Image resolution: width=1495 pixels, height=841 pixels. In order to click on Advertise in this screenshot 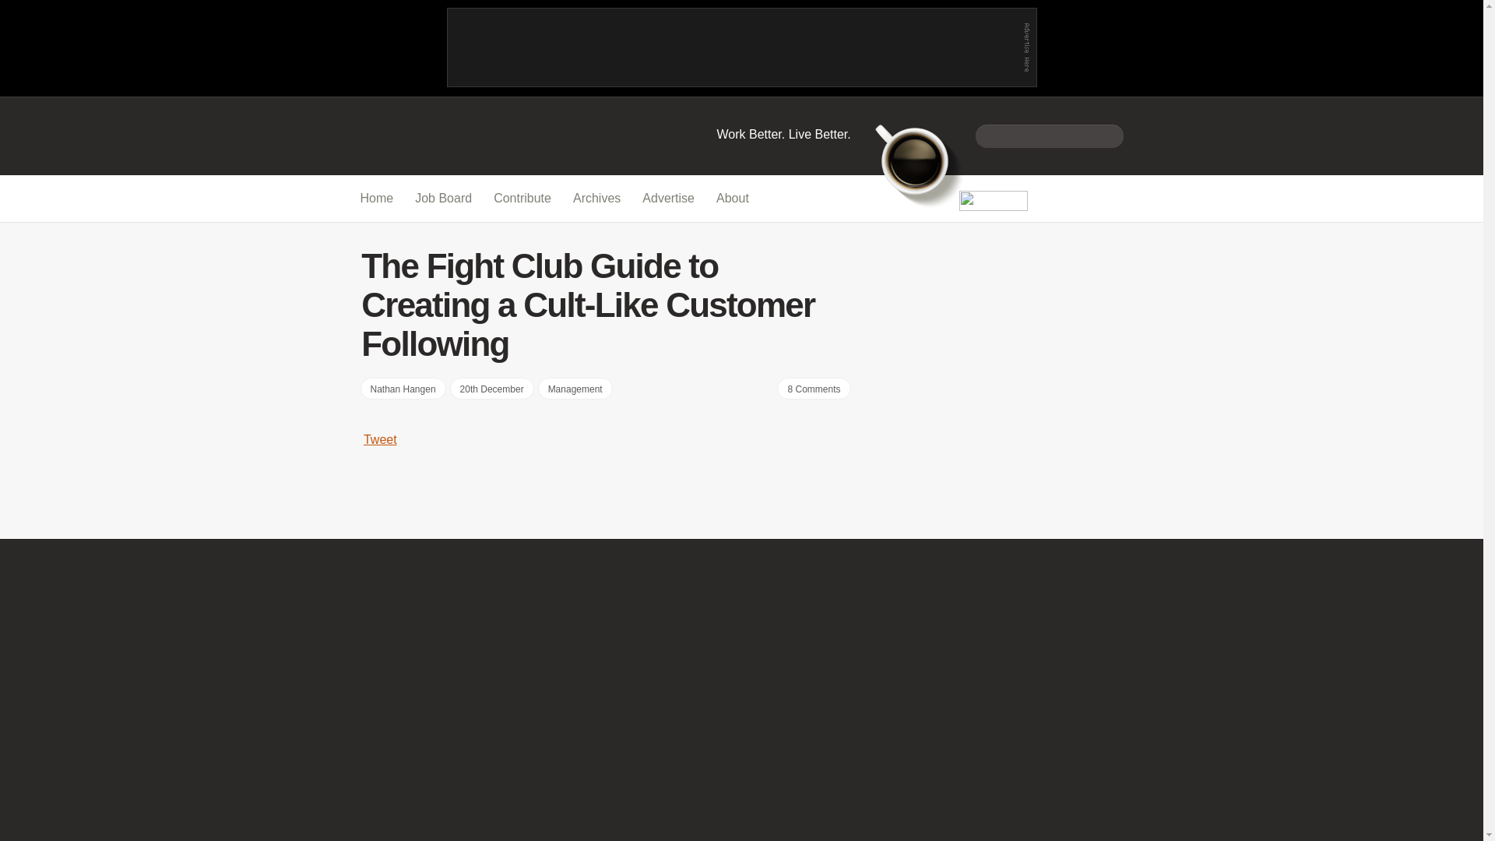, I will do `click(668, 198)`.